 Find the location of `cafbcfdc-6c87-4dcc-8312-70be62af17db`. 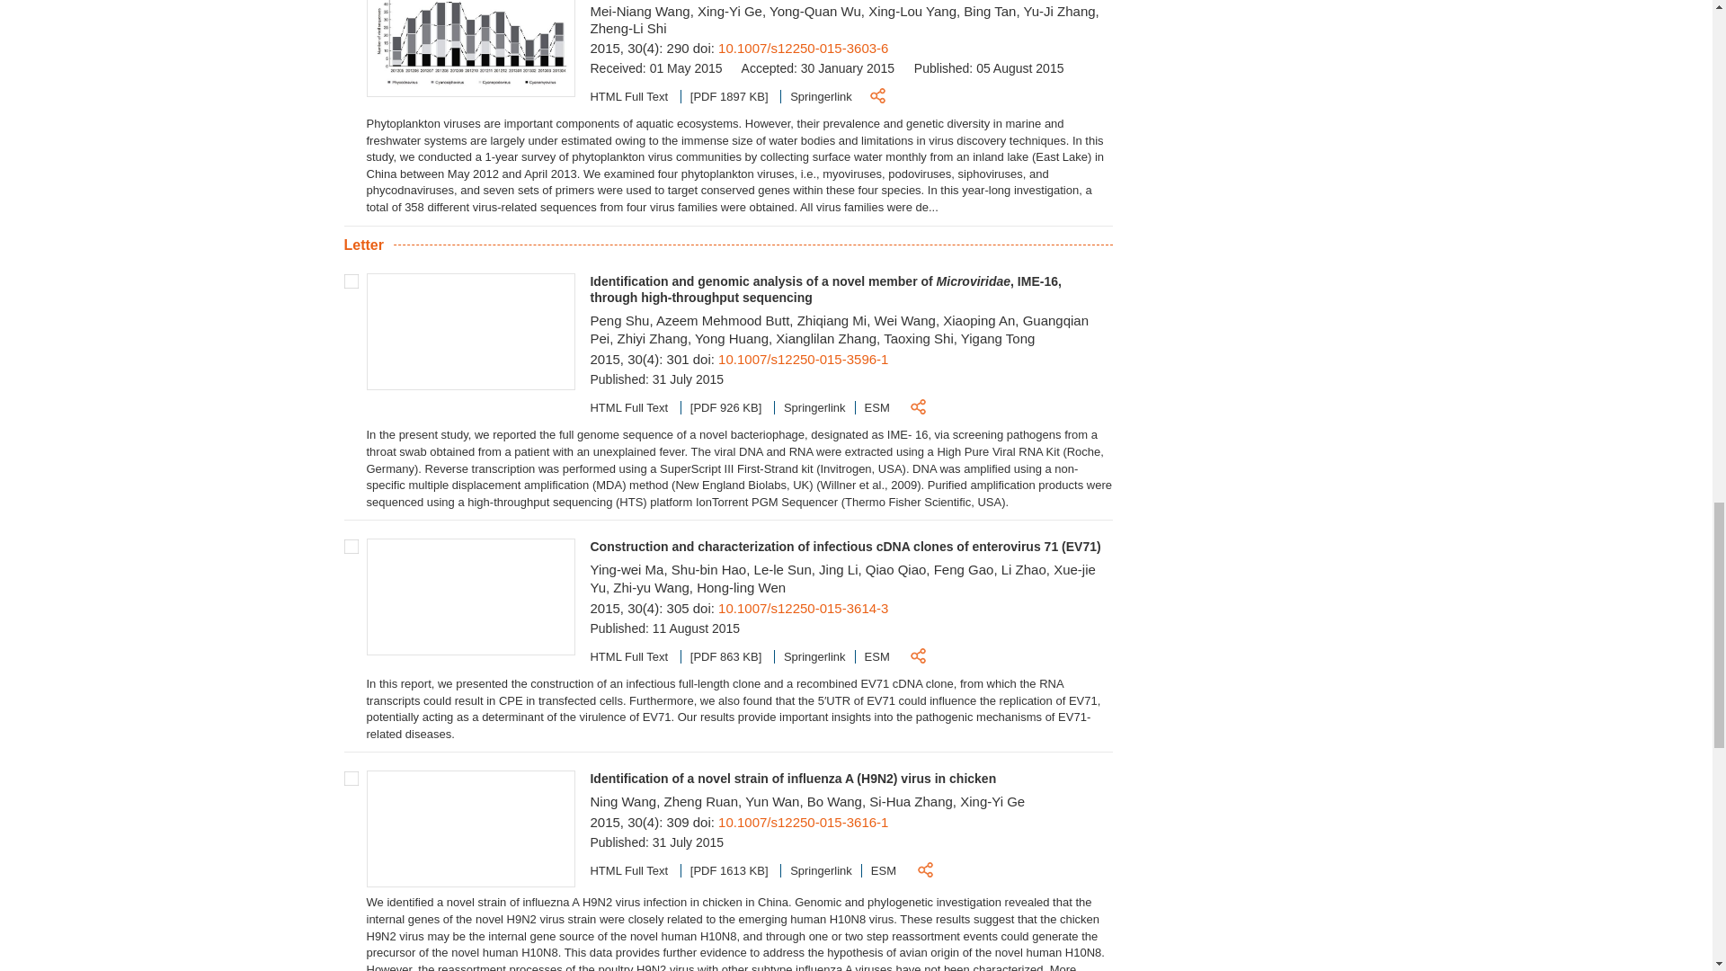

cafbcfdc-6c87-4dcc-8312-70be62af17db is located at coordinates (351, 778).